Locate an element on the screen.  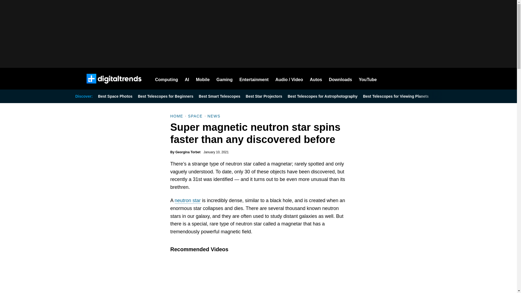
YouTube is located at coordinates (368, 79).